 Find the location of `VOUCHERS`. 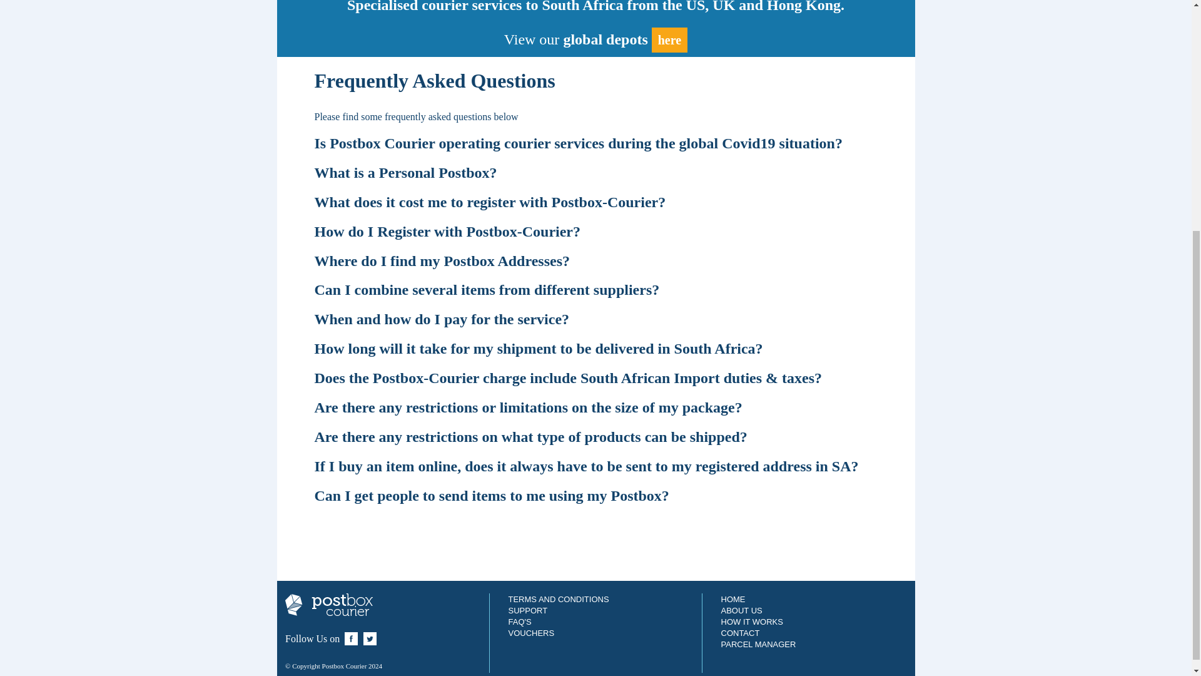

VOUCHERS is located at coordinates (530, 633).